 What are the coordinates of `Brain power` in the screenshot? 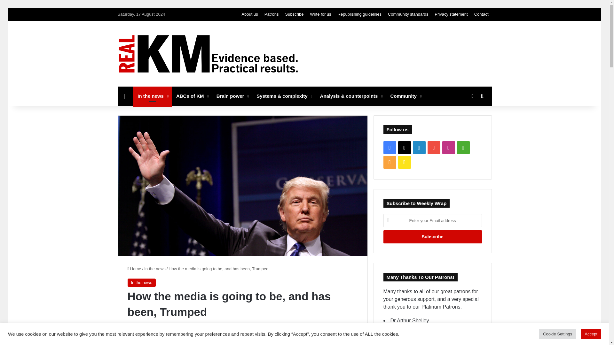 It's located at (232, 96).